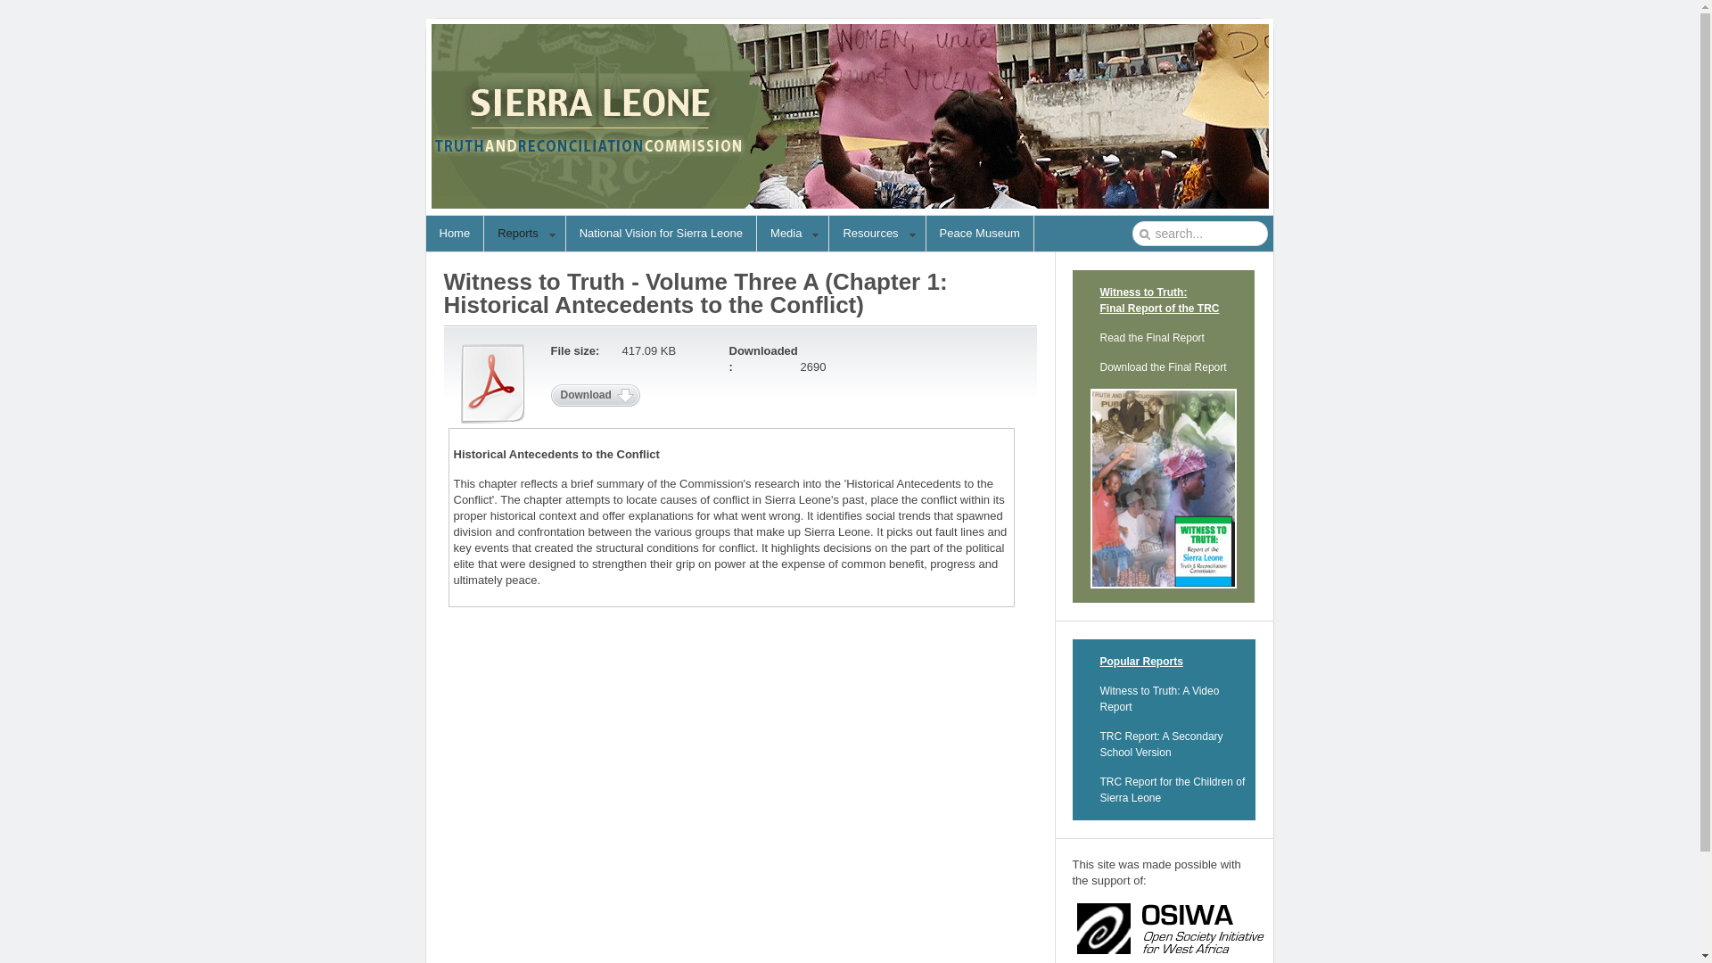  Describe the element at coordinates (662, 233) in the screenshot. I see `National Vision for Sierra Leone` at that location.